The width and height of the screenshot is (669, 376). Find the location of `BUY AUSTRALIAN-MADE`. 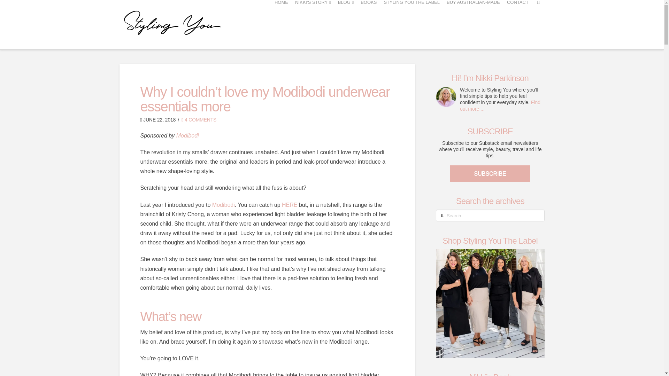

BUY AUSTRALIAN-MADE is located at coordinates (473, 22).